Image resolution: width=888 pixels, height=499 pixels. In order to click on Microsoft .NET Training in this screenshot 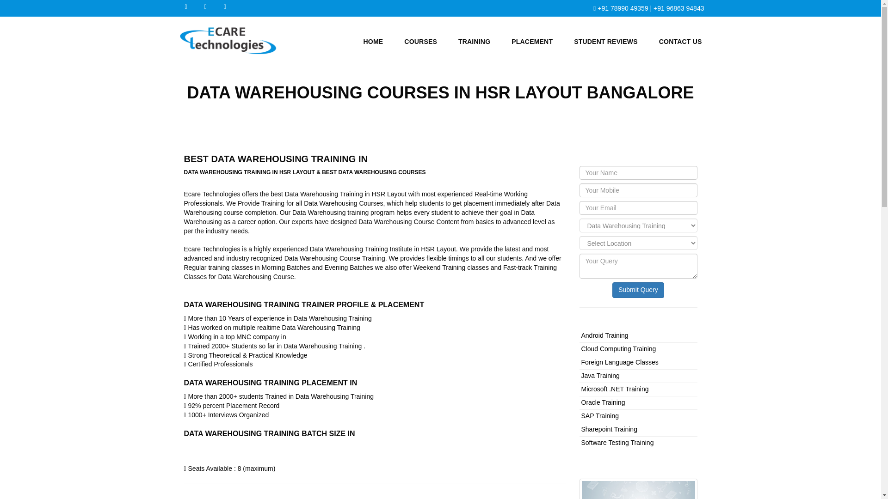, I will do `click(614, 389)`.